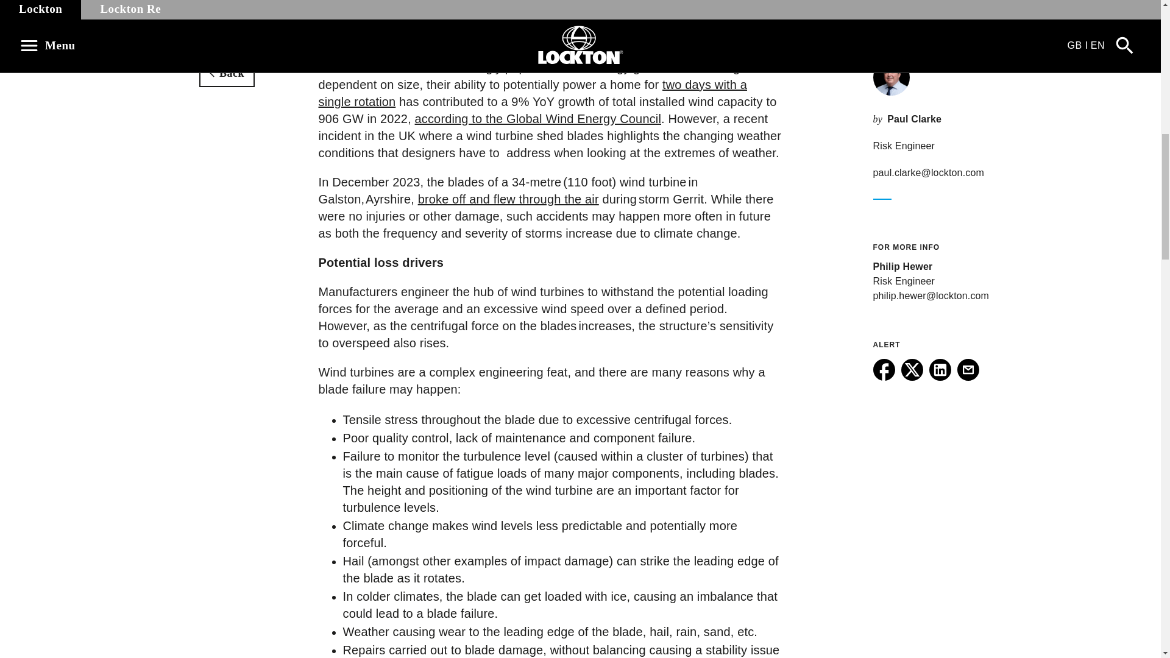 The width and height of the screenshot is (1170, 658). What do you see at coordinates (940, 377) in the screenshot?
I see `Share Lockton on LinkedIn` at bounding box center [940, 377].